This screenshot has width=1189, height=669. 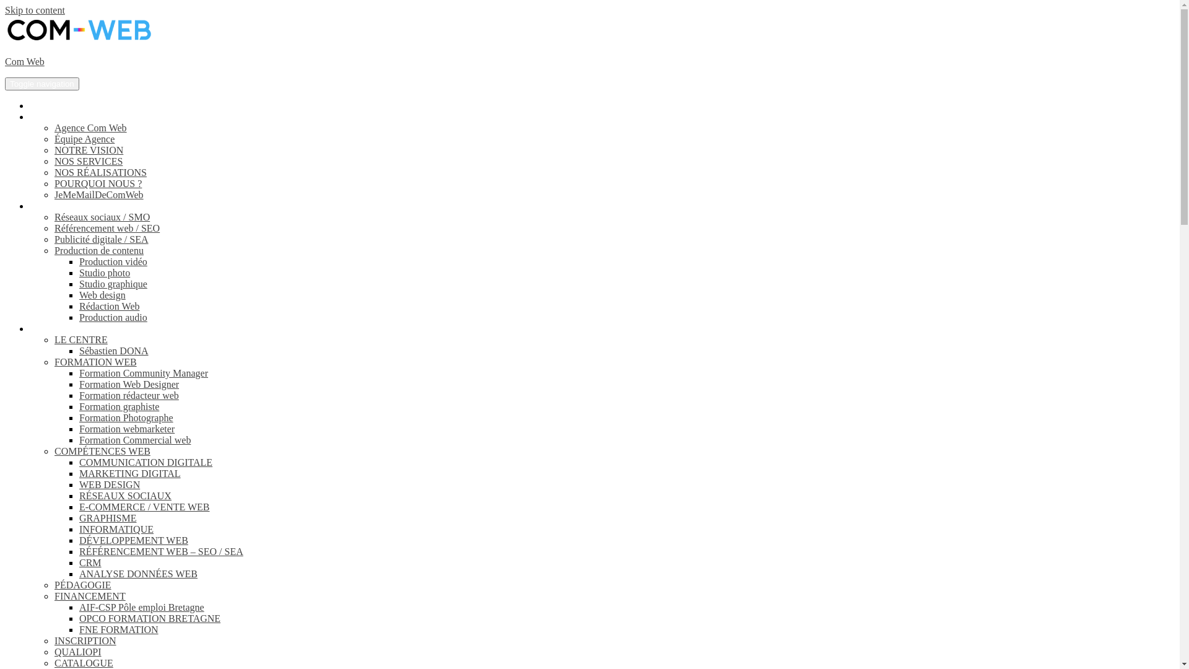 I want to click on Production audio, so click(x=113, y=317).